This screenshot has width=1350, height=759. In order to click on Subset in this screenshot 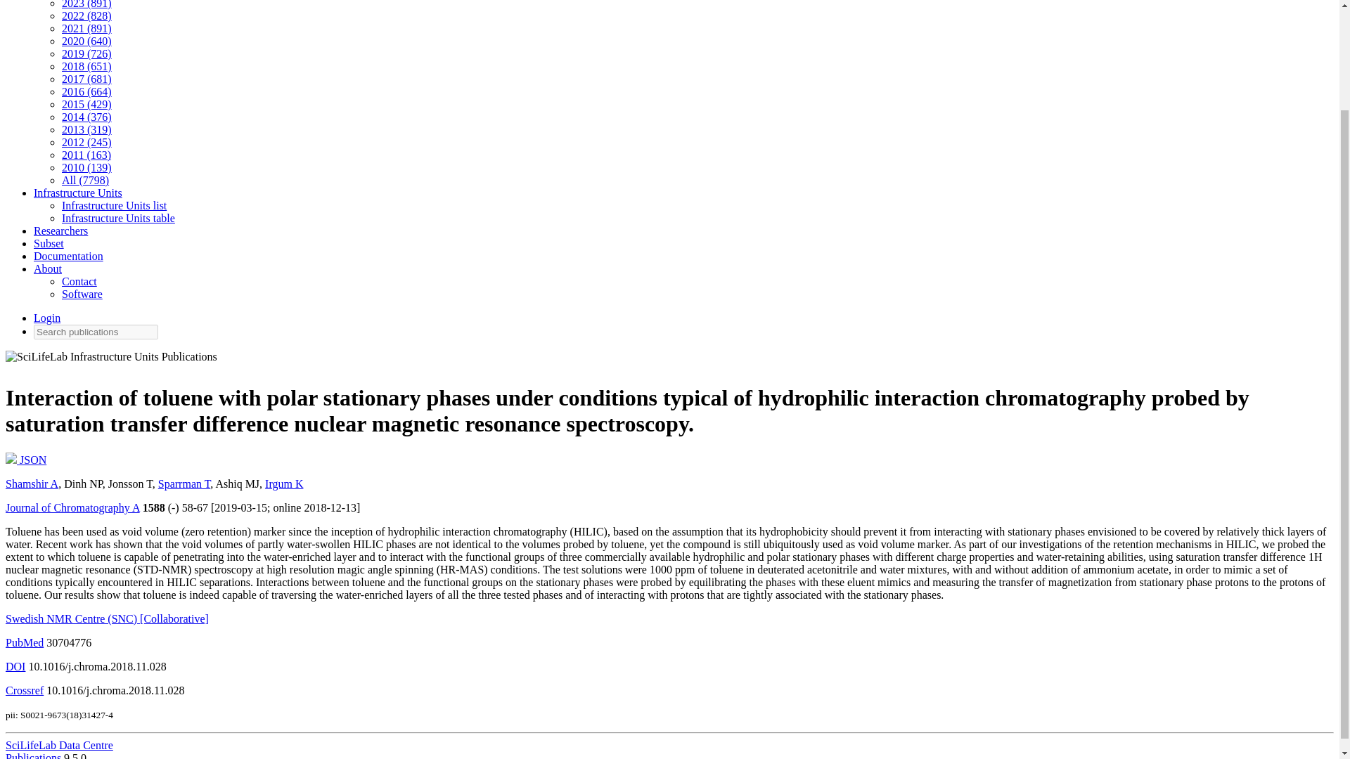, I will do `click(49, 243)`.